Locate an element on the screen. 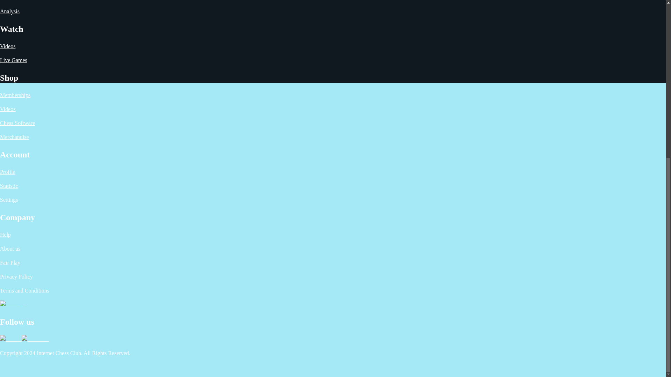 The width and height of the screenshot is (671, 377). Videos is located at coordinates (8, 109).